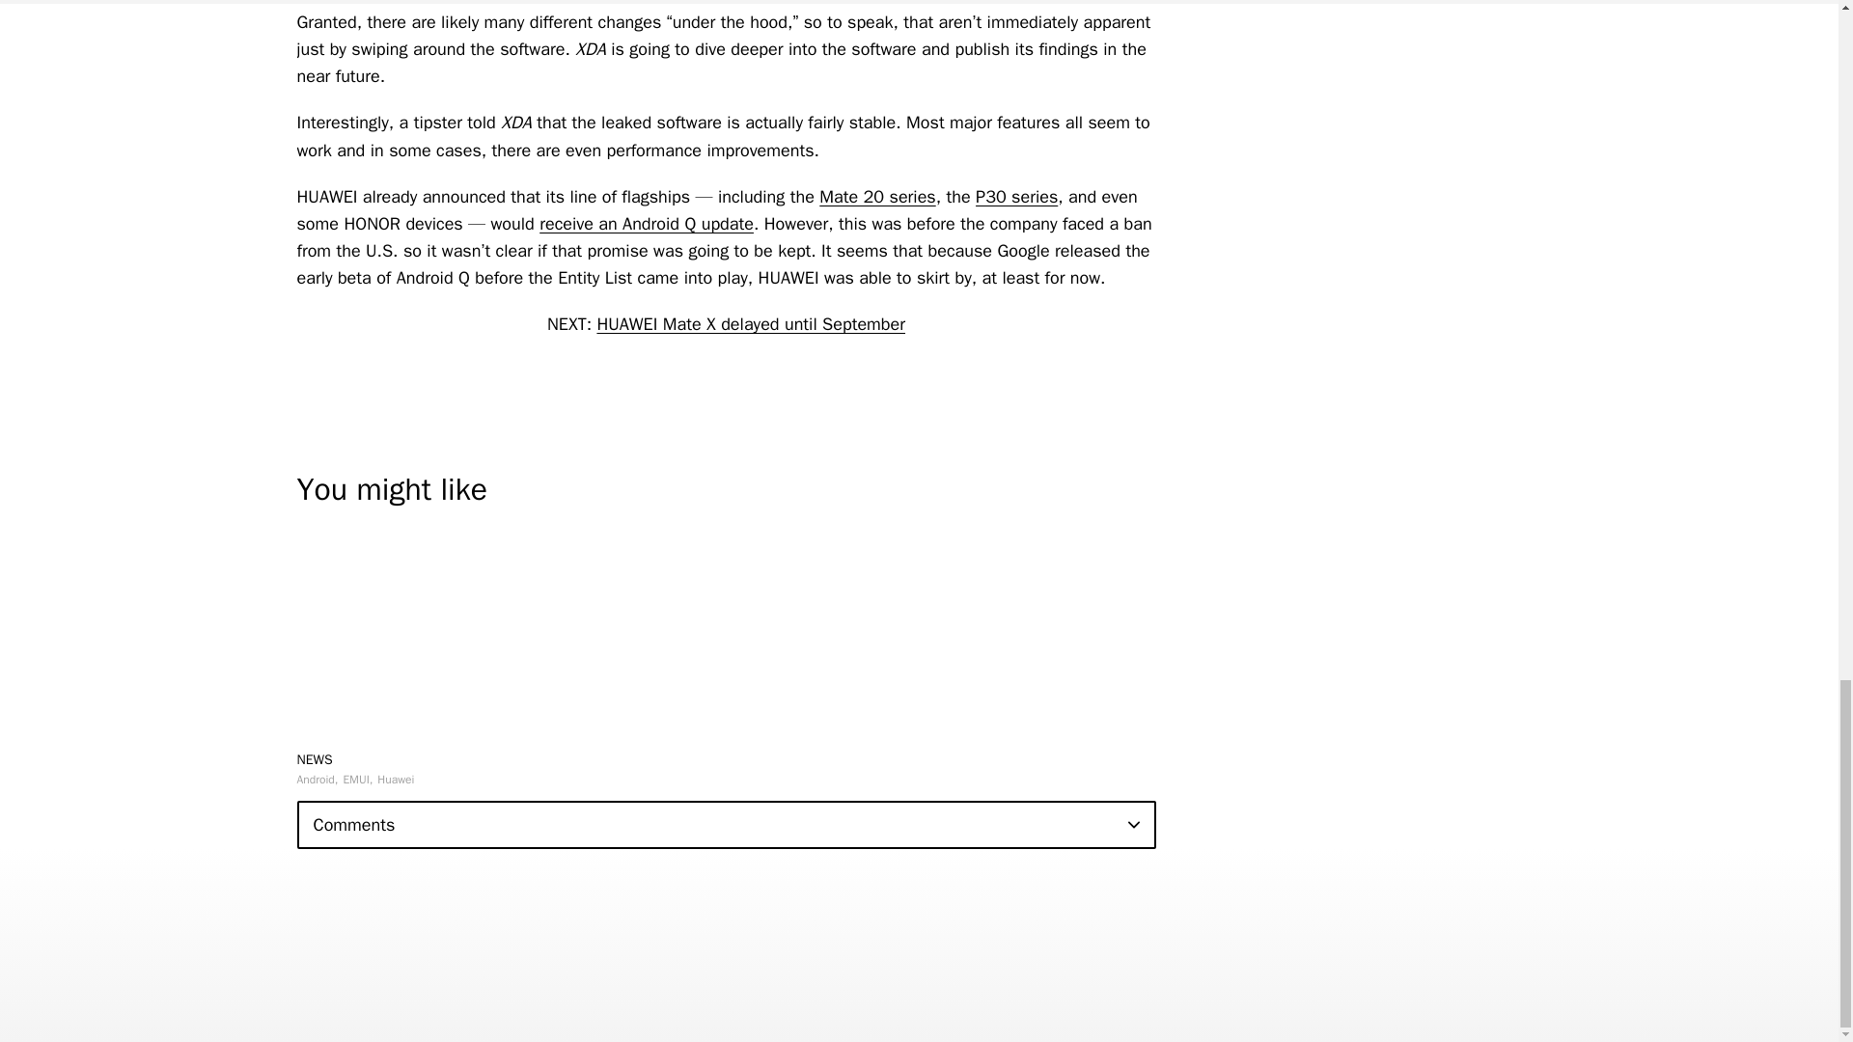  What do you see at coordinates (318, 780) in the screenshot?
I see `Android` at bounding box center [318, 780].